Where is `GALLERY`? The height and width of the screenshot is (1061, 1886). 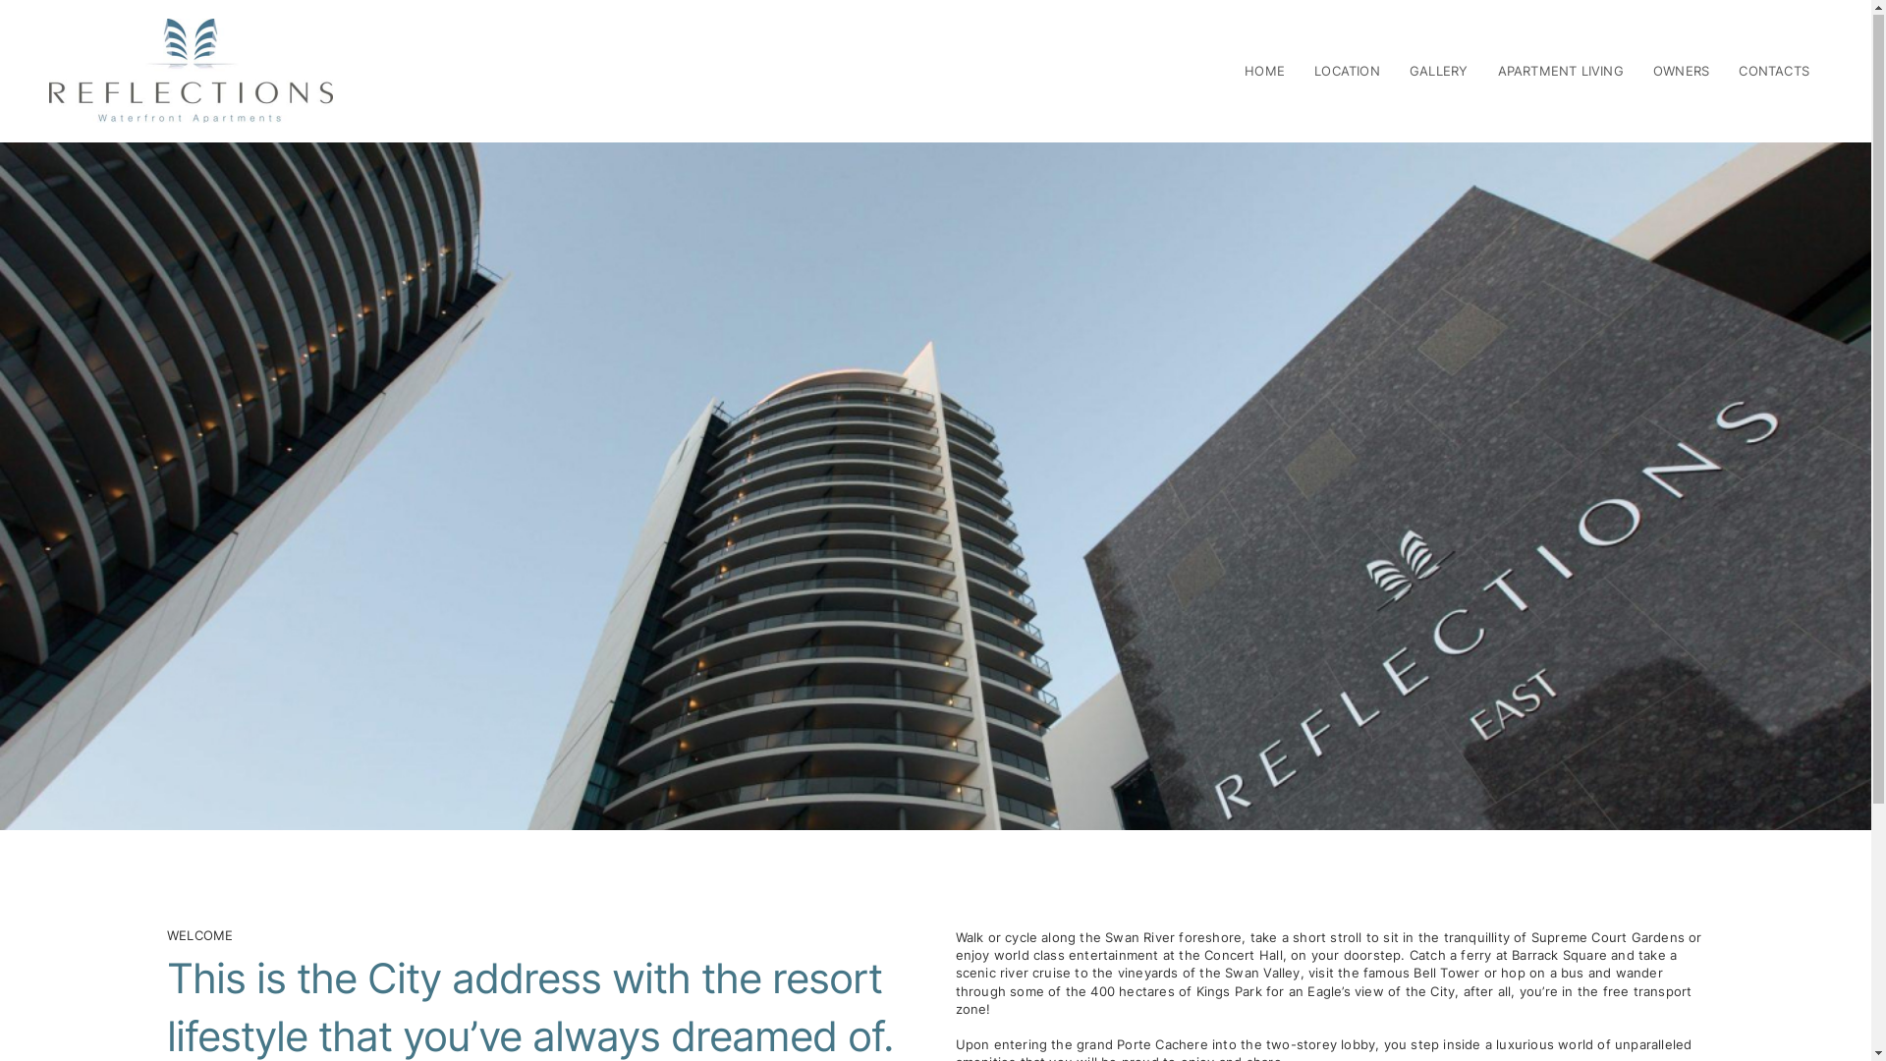
GALLERY is located at coordinates (1438, 72).